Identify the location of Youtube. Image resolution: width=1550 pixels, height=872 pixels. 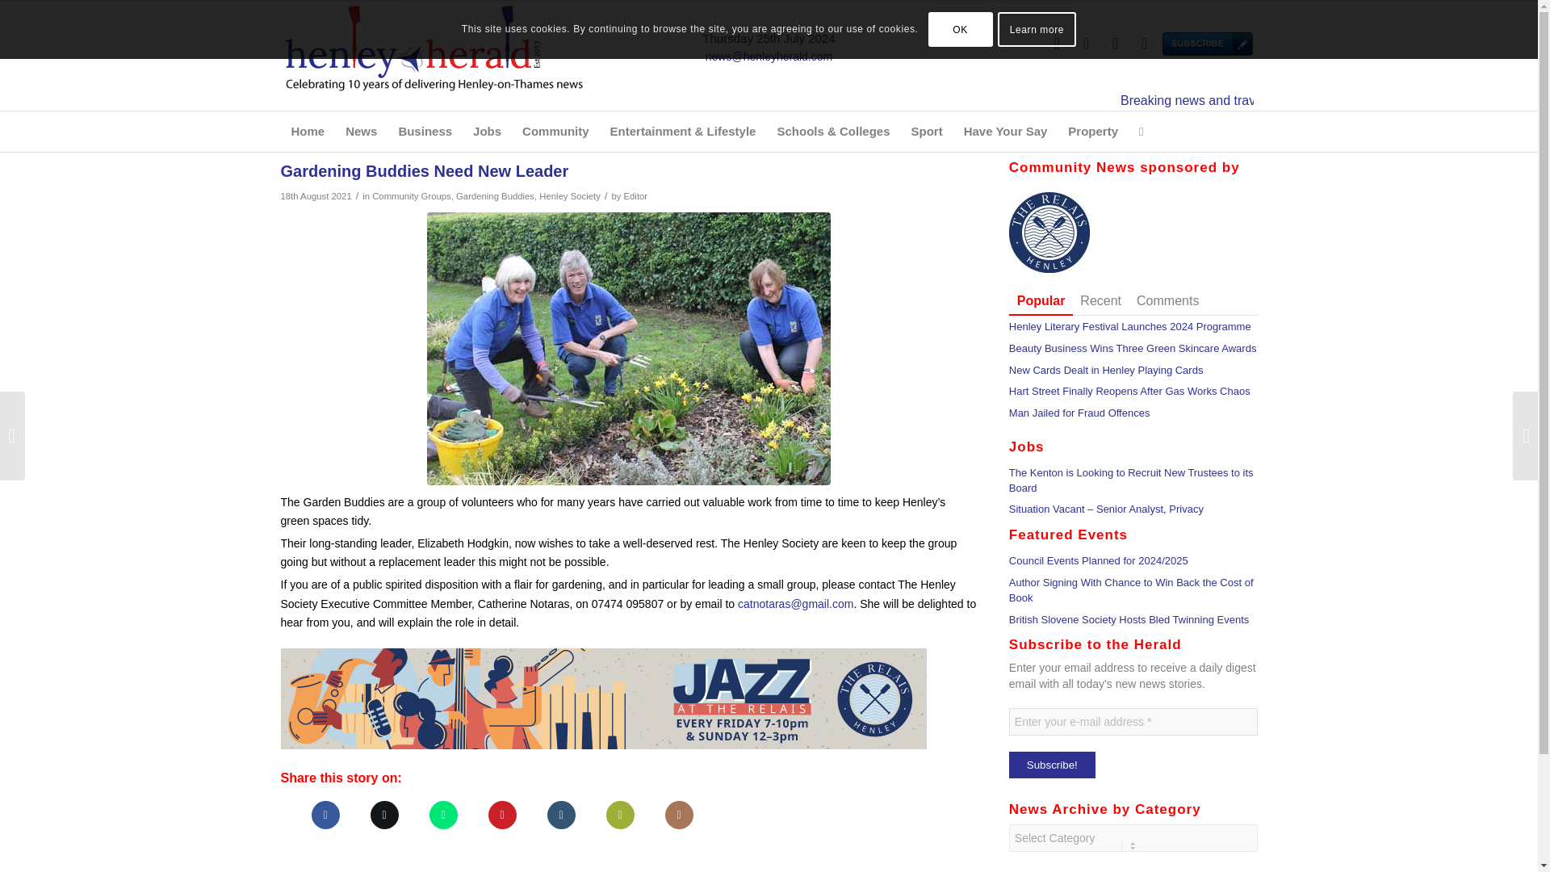
(1143, 44).